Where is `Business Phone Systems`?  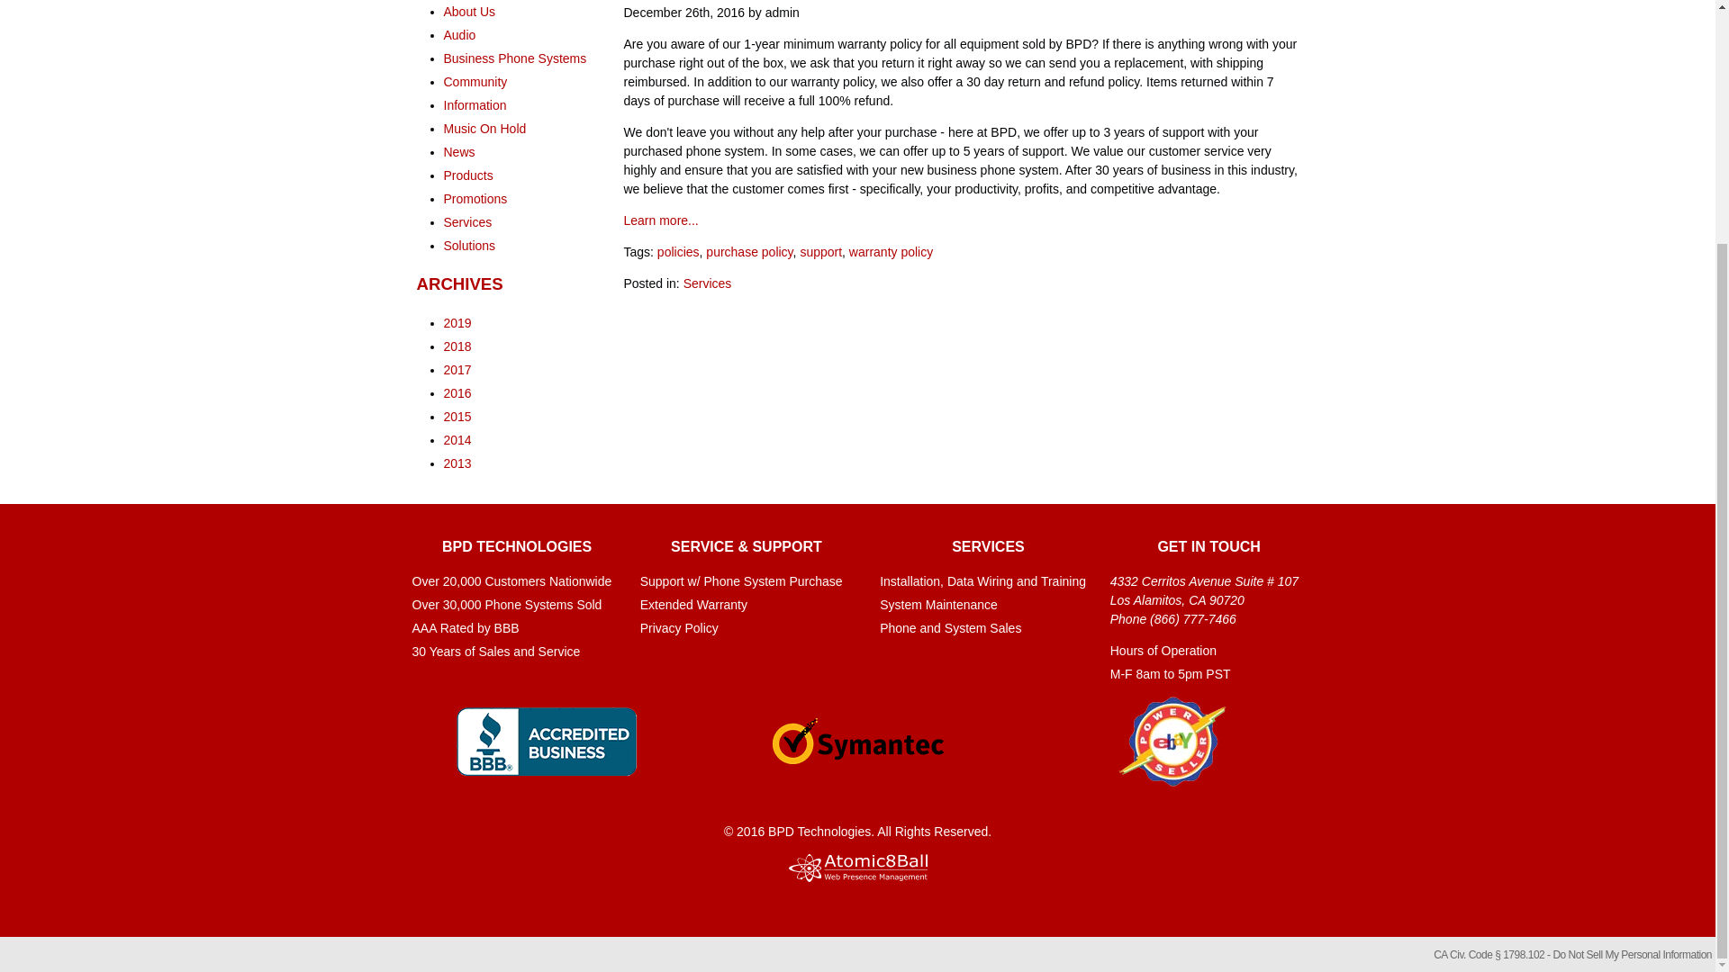 Business Phone Systems is located at coordinates (513, 58).